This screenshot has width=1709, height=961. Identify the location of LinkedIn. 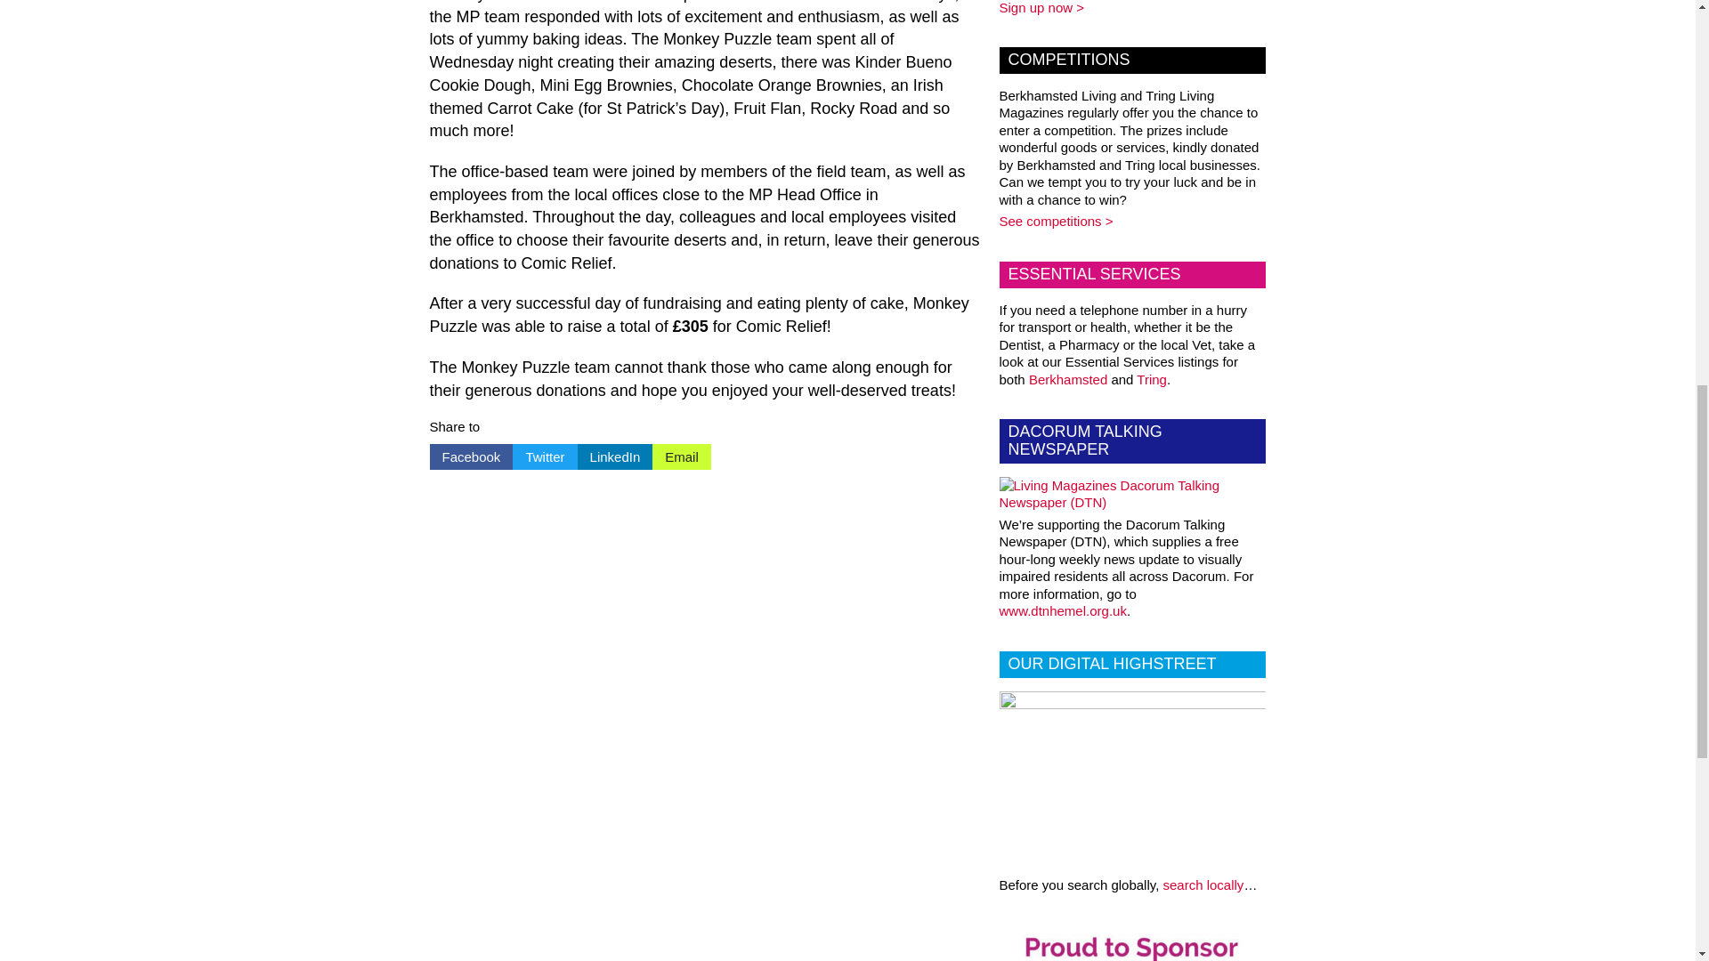
(614, 456).